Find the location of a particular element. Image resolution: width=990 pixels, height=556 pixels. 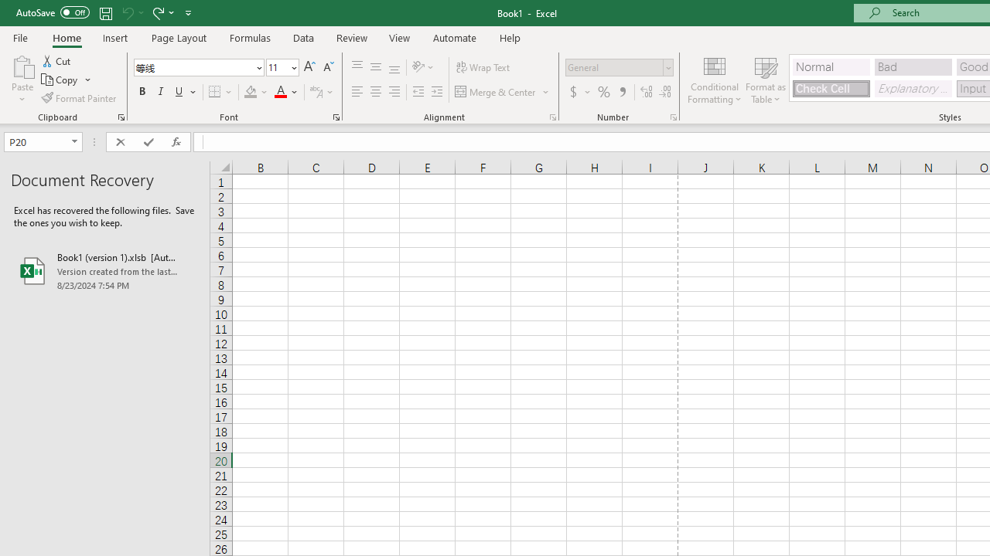

Wrap Text is located at coordinates (483, 68).